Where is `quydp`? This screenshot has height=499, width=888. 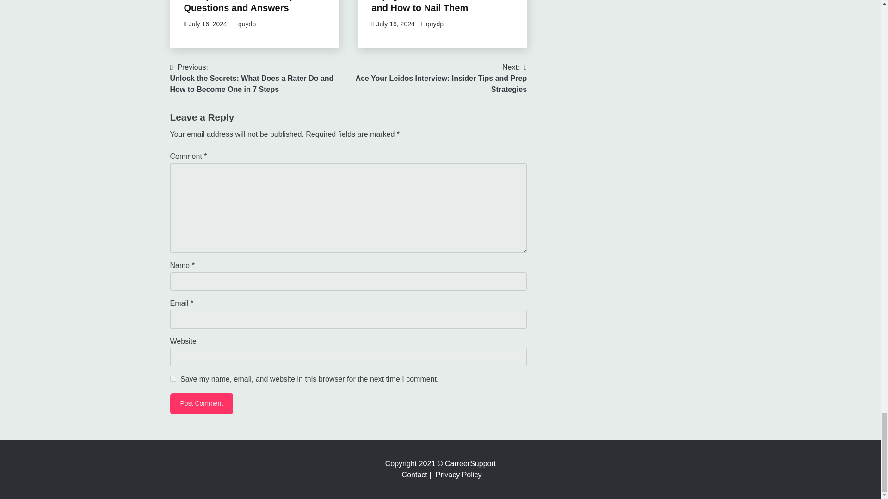
quydp is located at coordinates (435, 24).